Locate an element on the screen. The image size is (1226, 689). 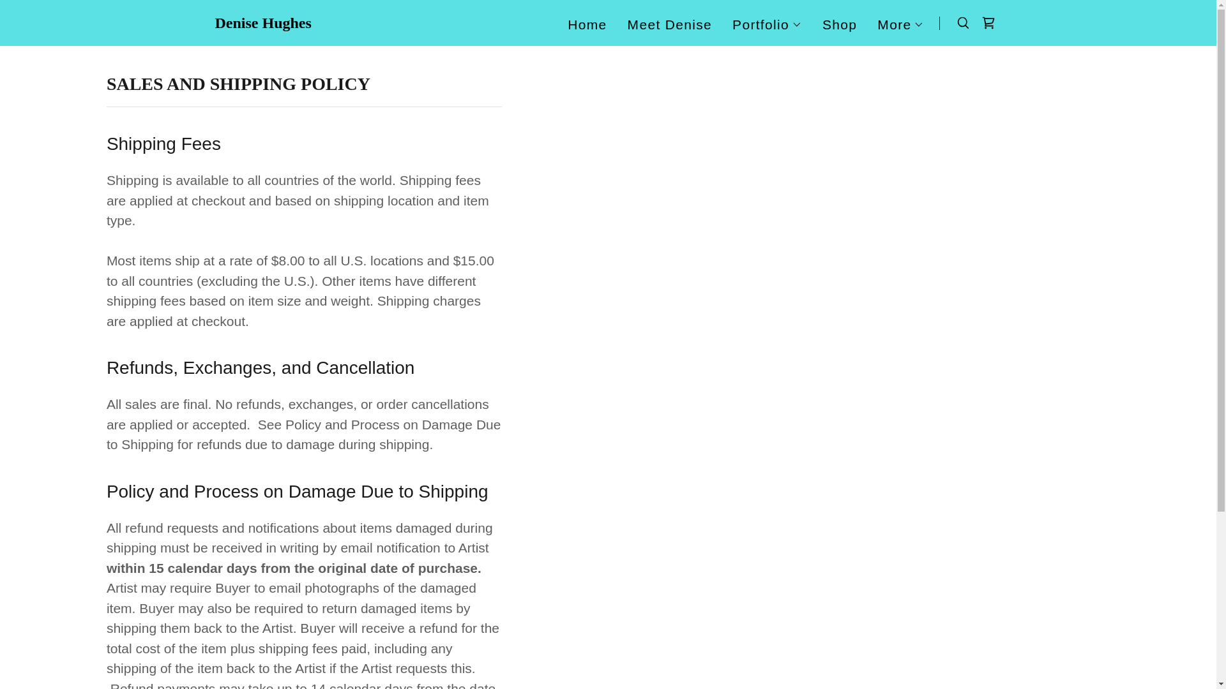
Shop is located at coordinates (839, 24).